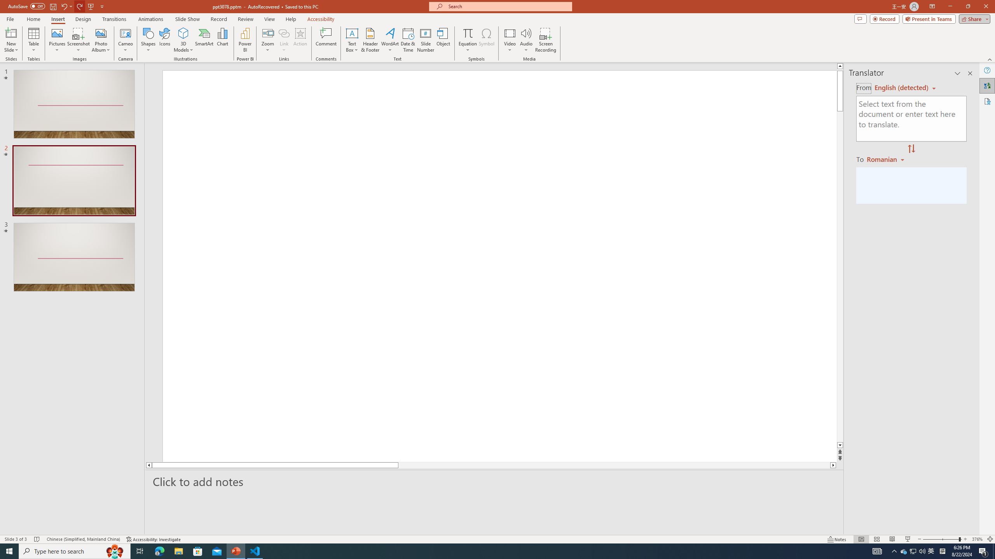 The height and width of the screenshot is (559, 995). Describe the element at coordinates (444, 40) in the screenshot. I see `Object...` at that location.